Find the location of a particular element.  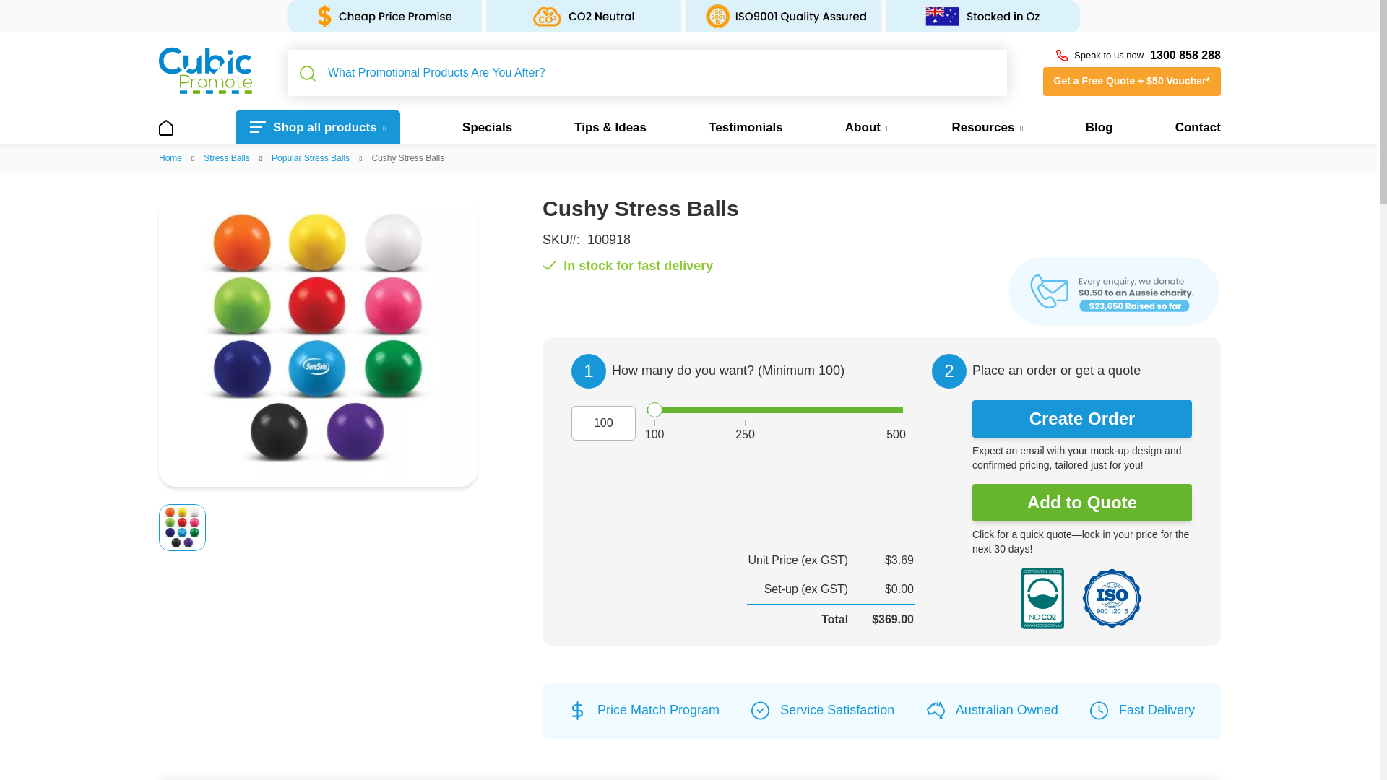

Cubic Promote is located at coordinates (205, 69).